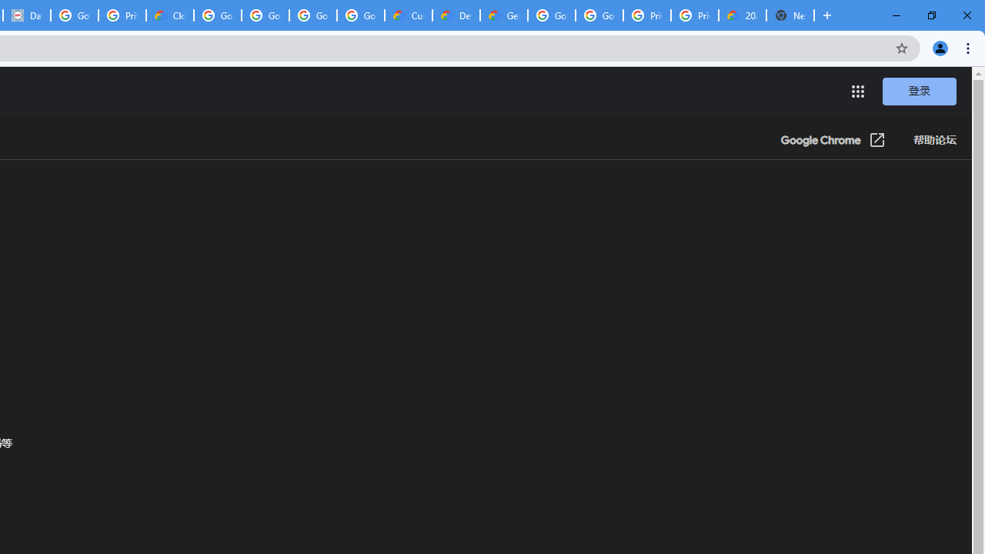 This screenshot has height=554, width=985. I want to click on Cloud Data Processing Addendum | Google Cloud, so click(169, 15).